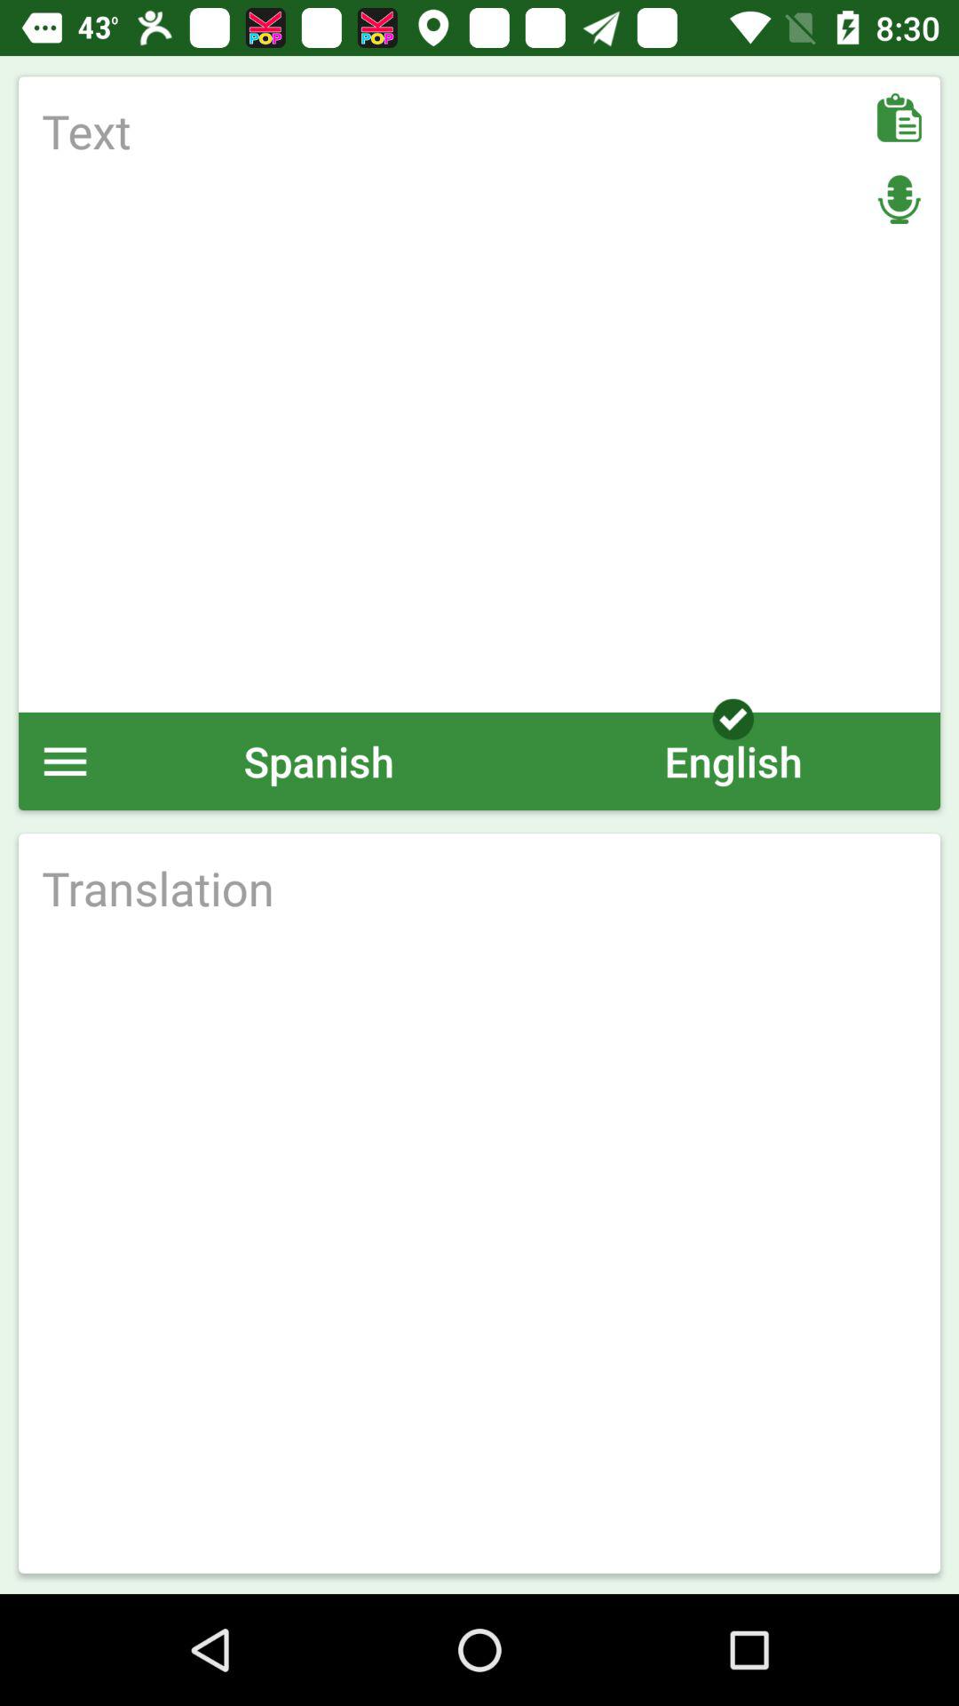 The image size is (959, 1706). I want to click on open the english icon, so click(733, 761).